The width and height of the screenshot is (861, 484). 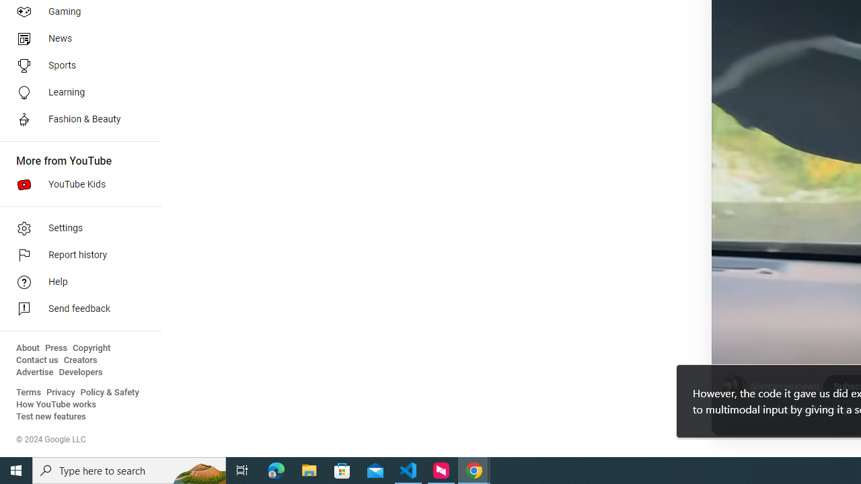 What do you see at coordinates (77, 282) in the screenshot?
I see `Help` at bounding box center [77, 282].